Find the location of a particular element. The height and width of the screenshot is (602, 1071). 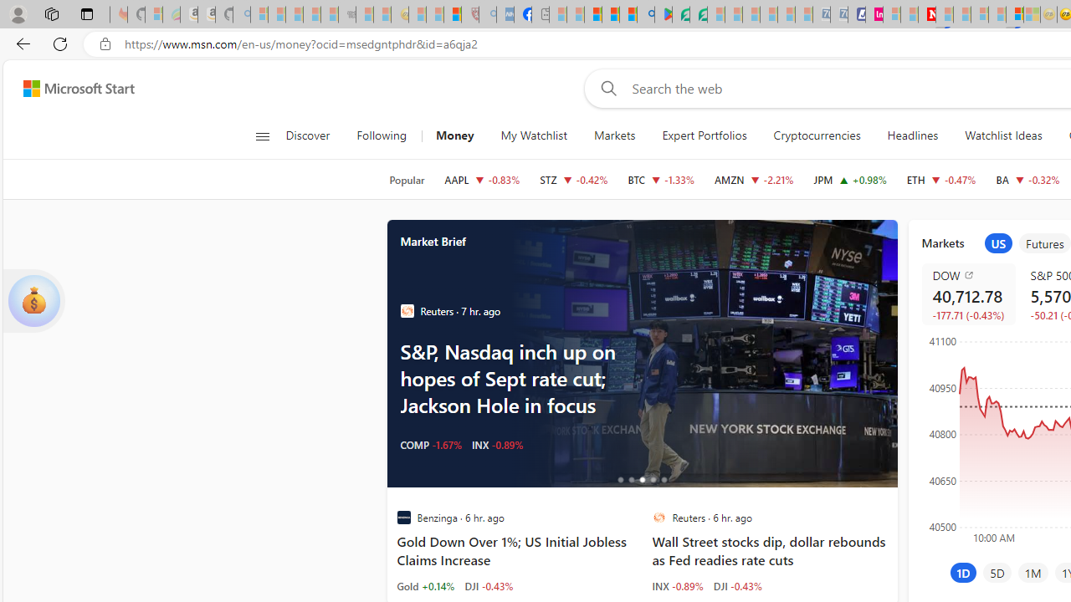

Gold +0.14% is located at coordinates (425, 585).